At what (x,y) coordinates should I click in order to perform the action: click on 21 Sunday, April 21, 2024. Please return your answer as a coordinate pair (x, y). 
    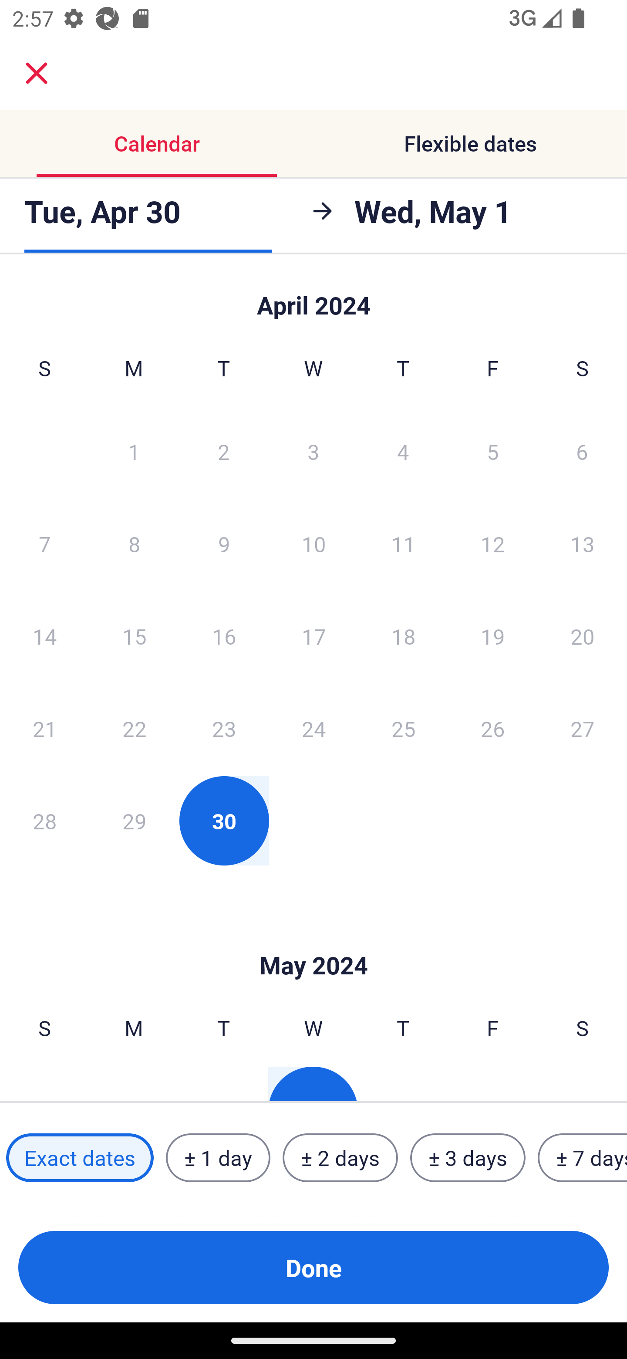
    Looking at the image, I should click on (44, 728).